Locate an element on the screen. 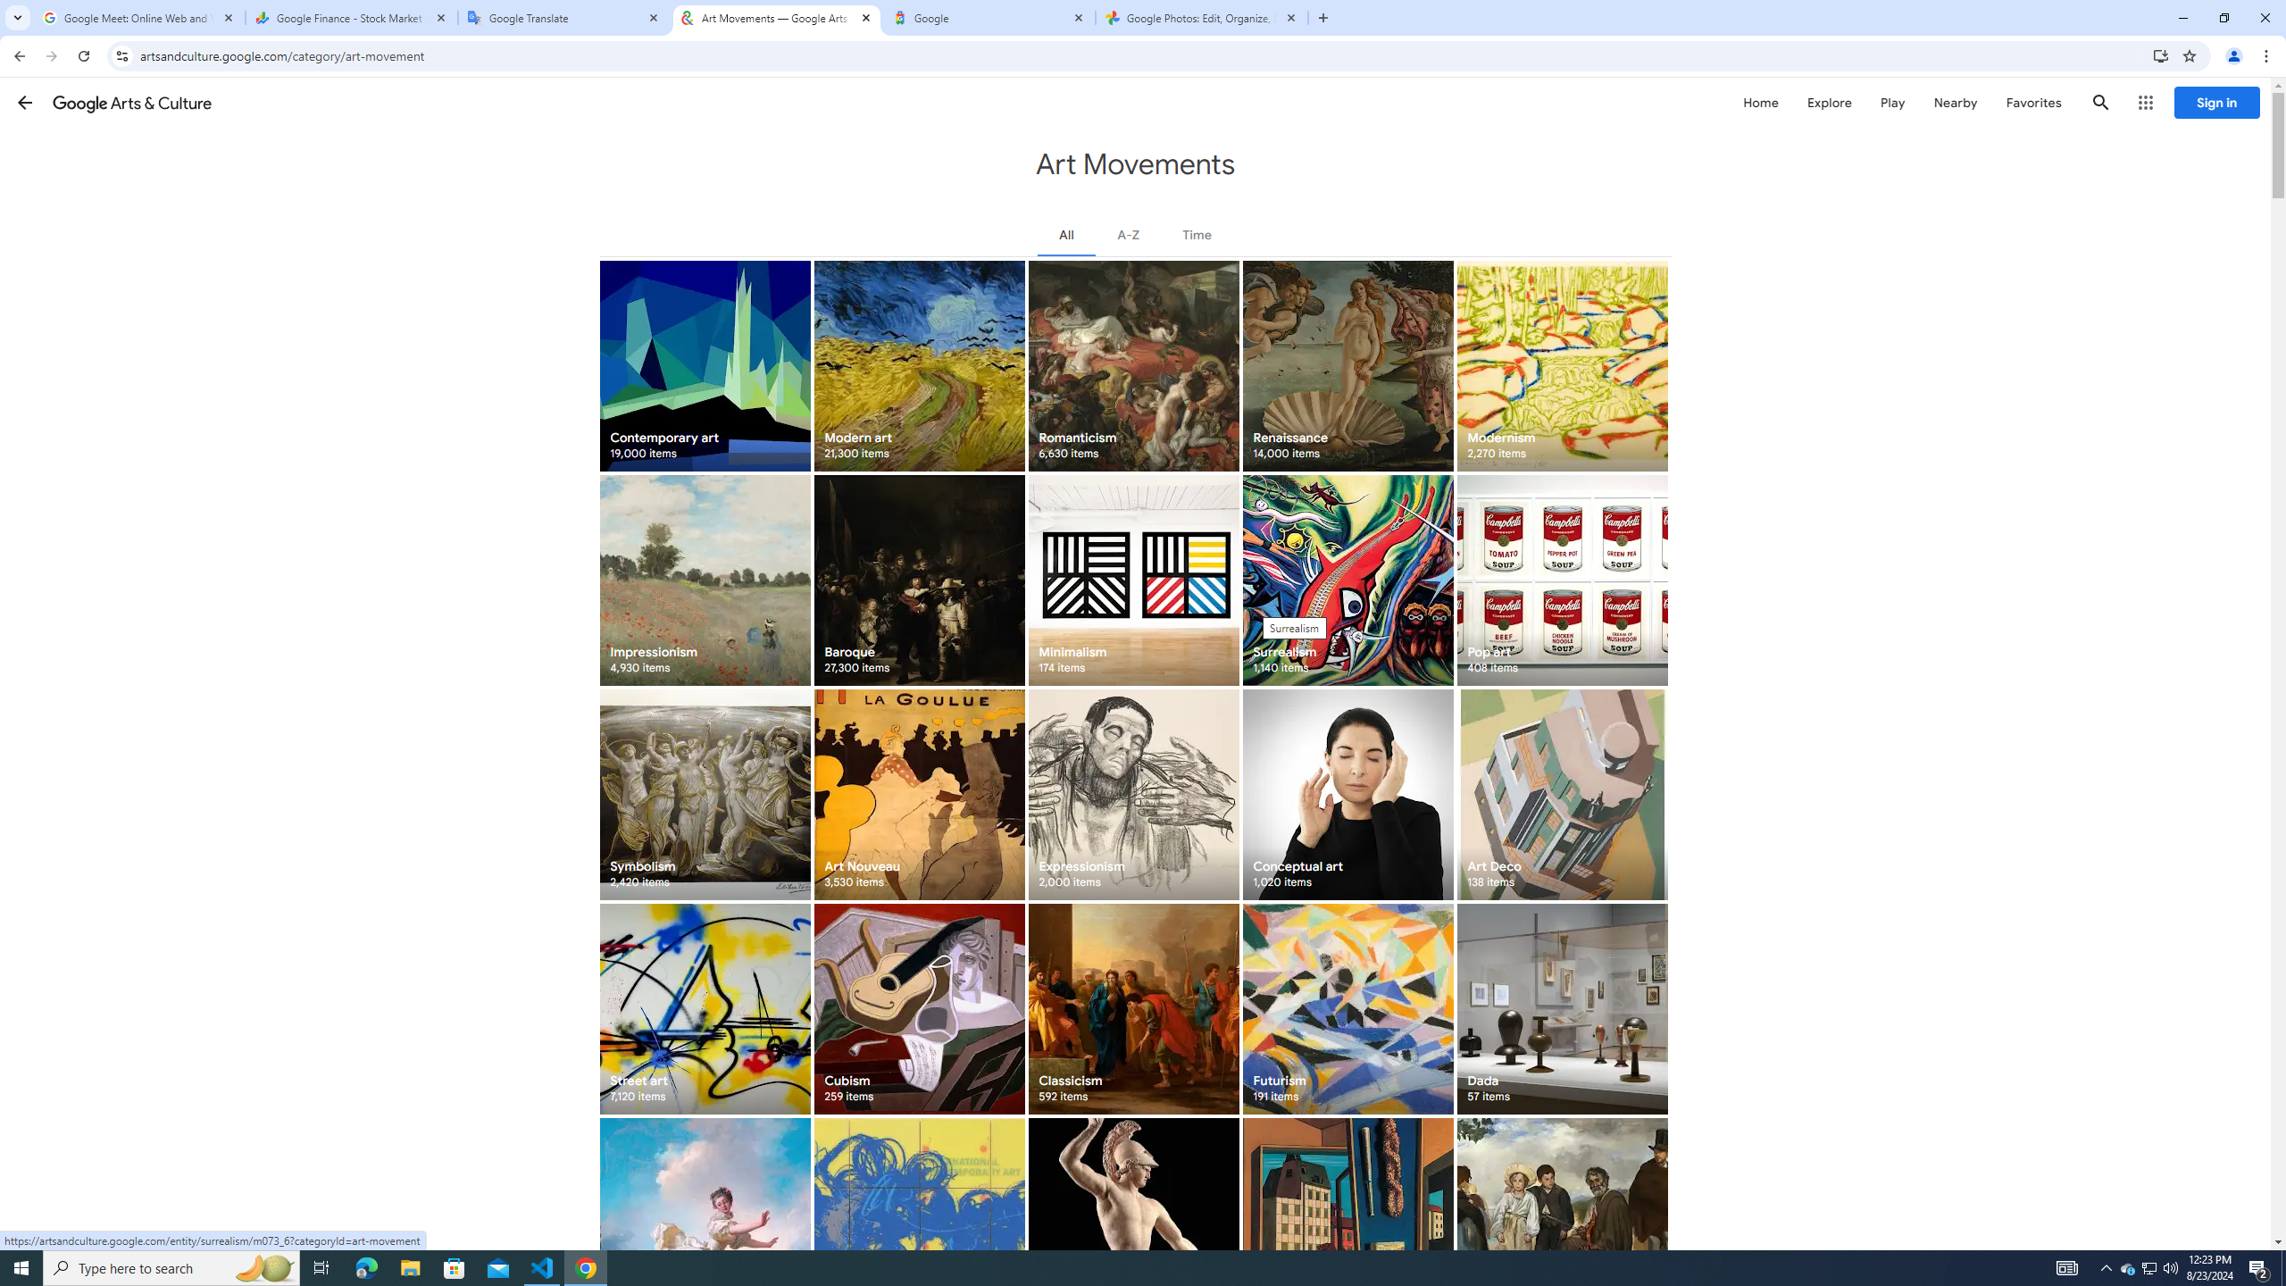 The image size is (2286, 1286). Dada 57 items is located at coordinates (1562, 1009).